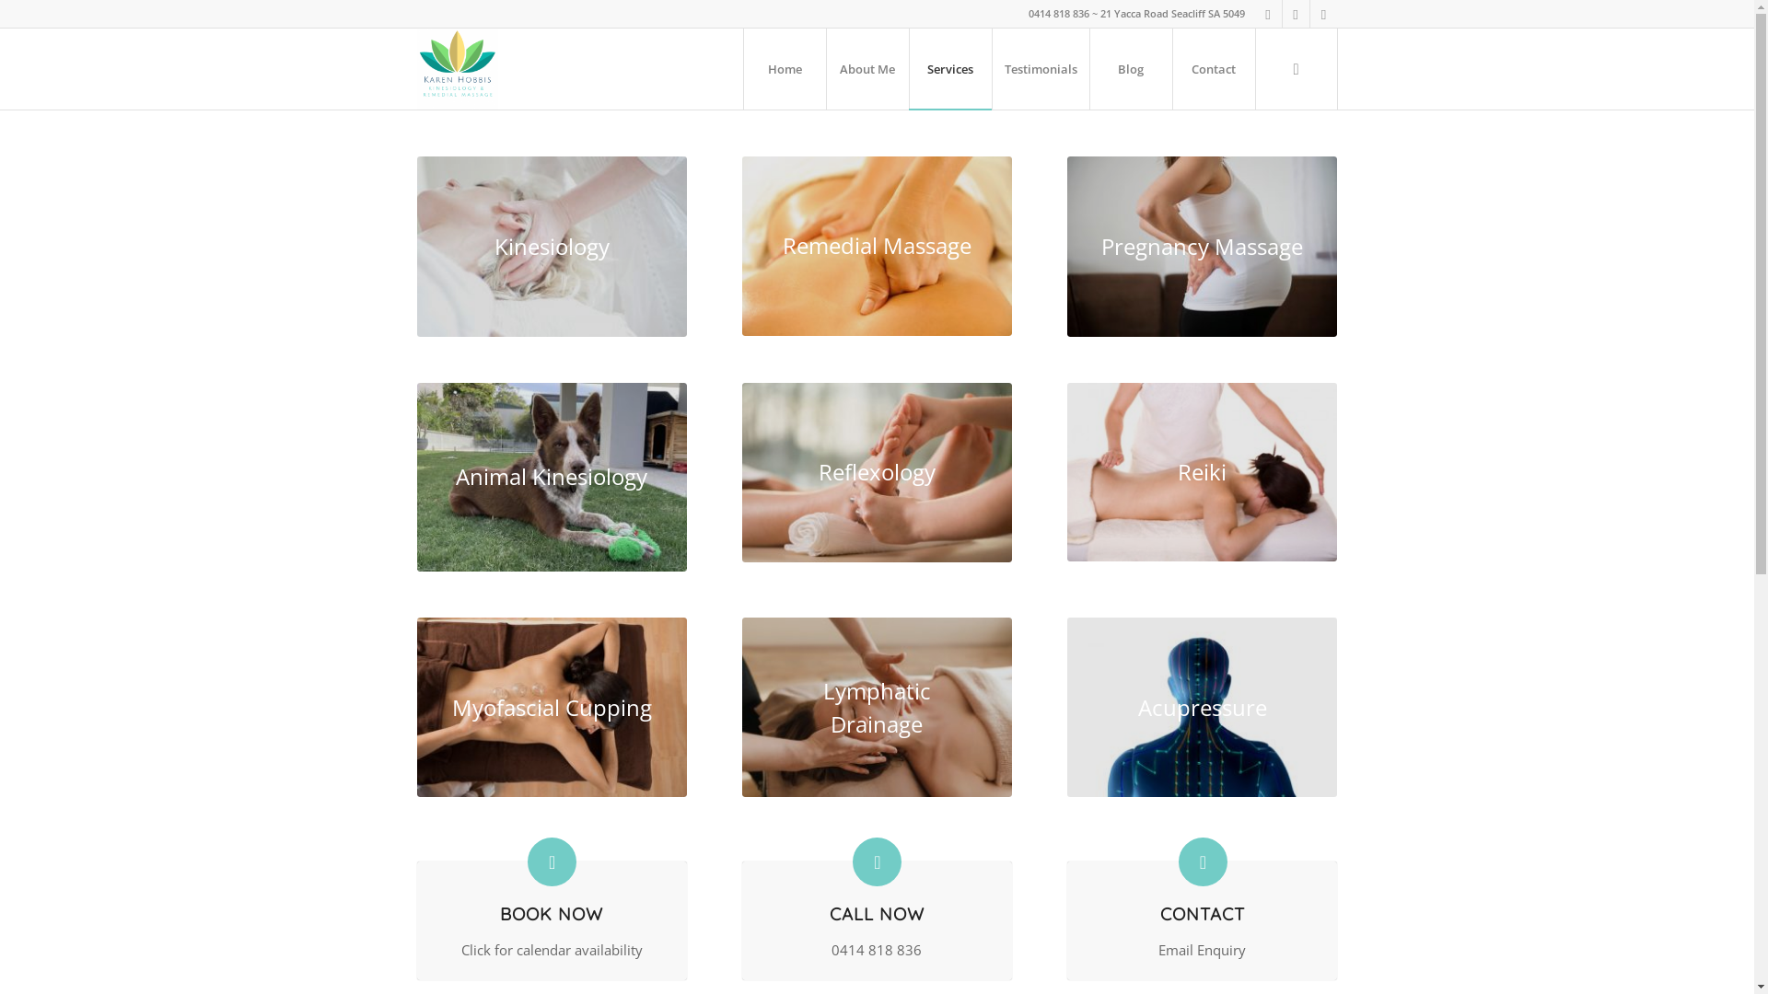 Image resolution: width=1768 pixels, height=994 pixels. I want to click on Reiki, so click(1203, 473).